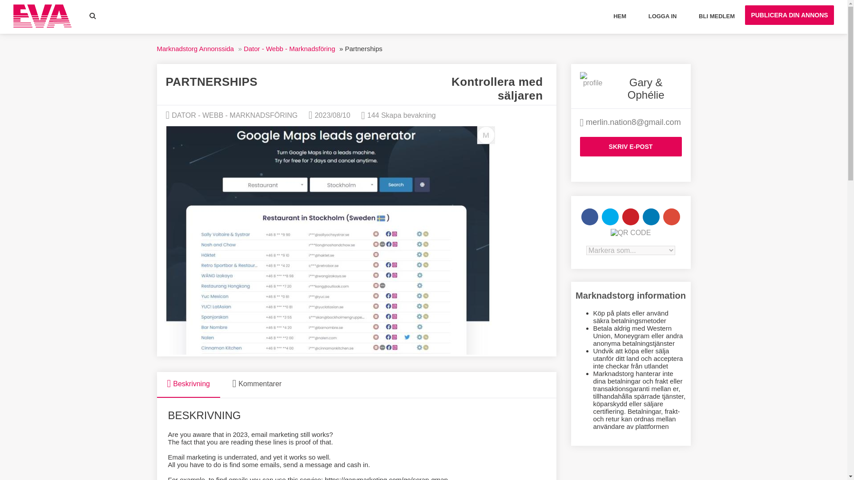 The image size is (854, 480). Describe the element at coordinates (631, 147) in the screenshot. I see `SKRIV E-POST` at that location.